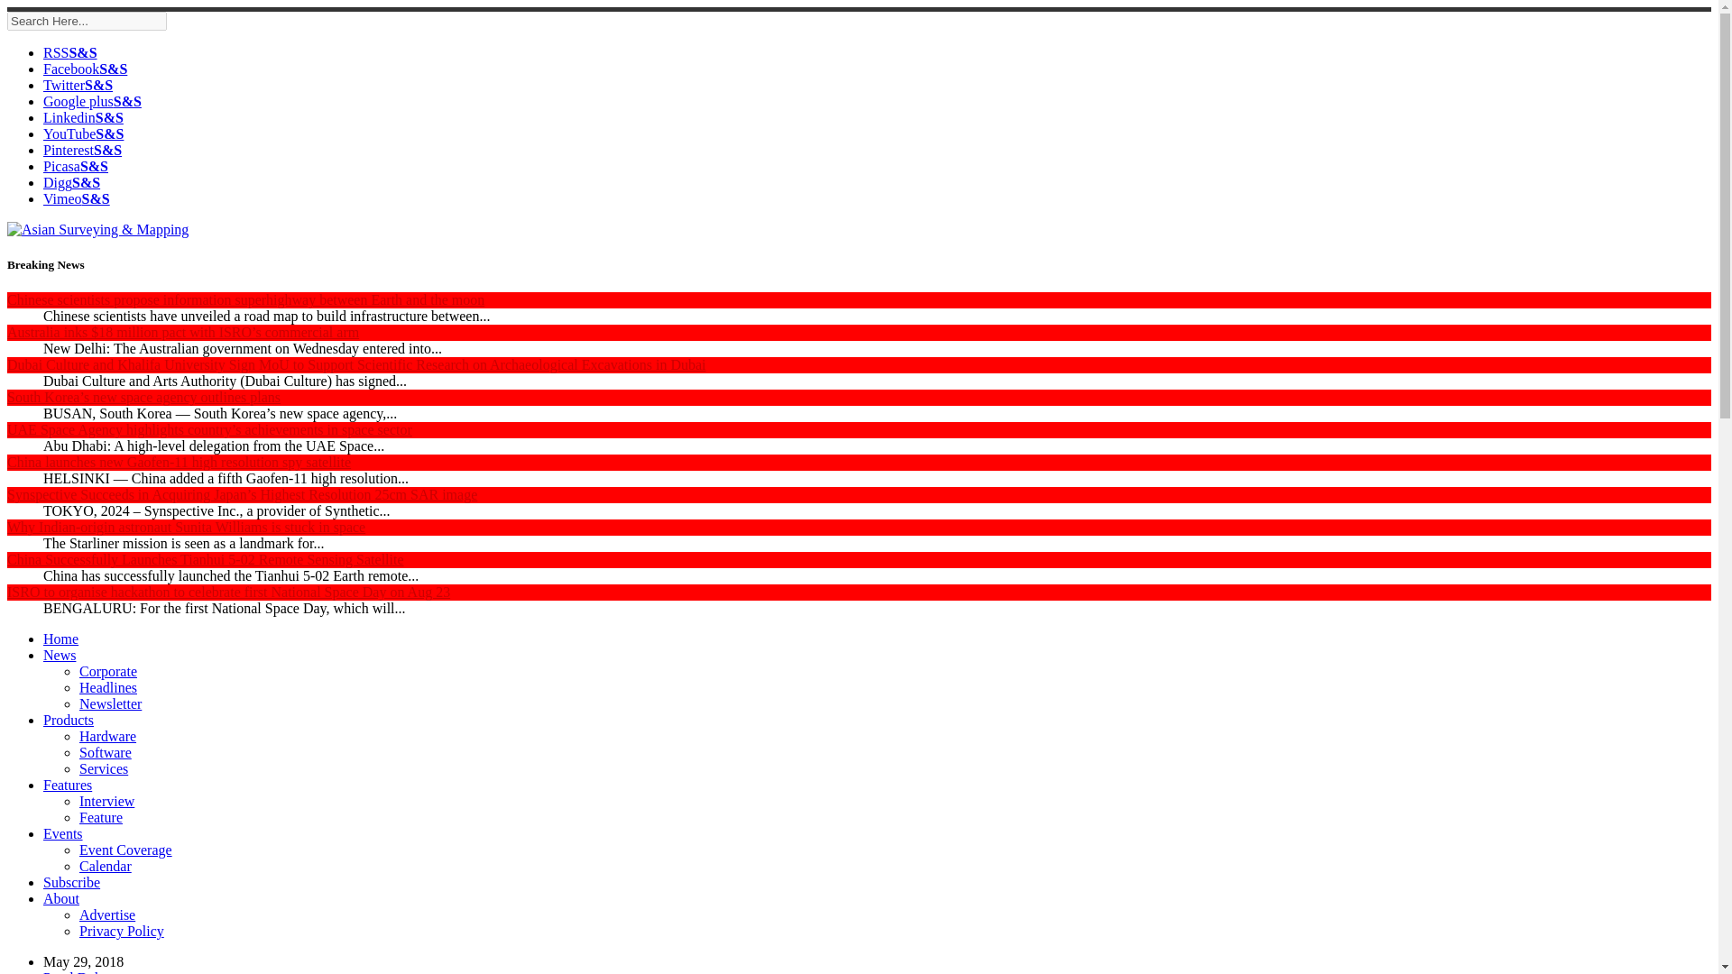 This screenshot has width=1732, height=974. Describe the element at coordinates (77, 198) in the screenshot. I see `GeoSpatial Stream` at that location.